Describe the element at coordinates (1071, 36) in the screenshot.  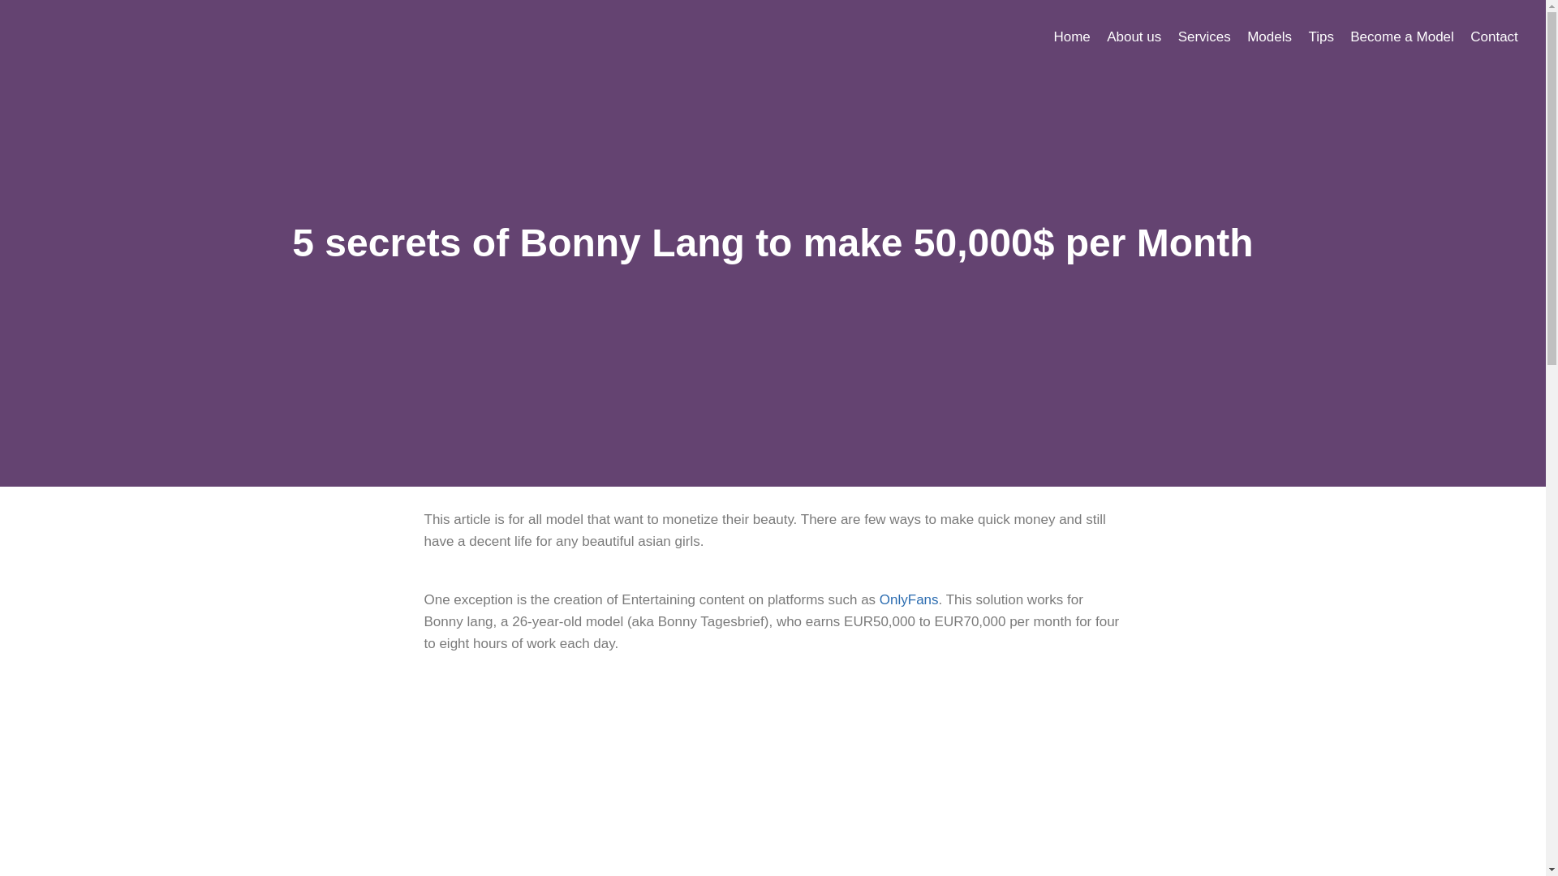
I see `Home` at that location.